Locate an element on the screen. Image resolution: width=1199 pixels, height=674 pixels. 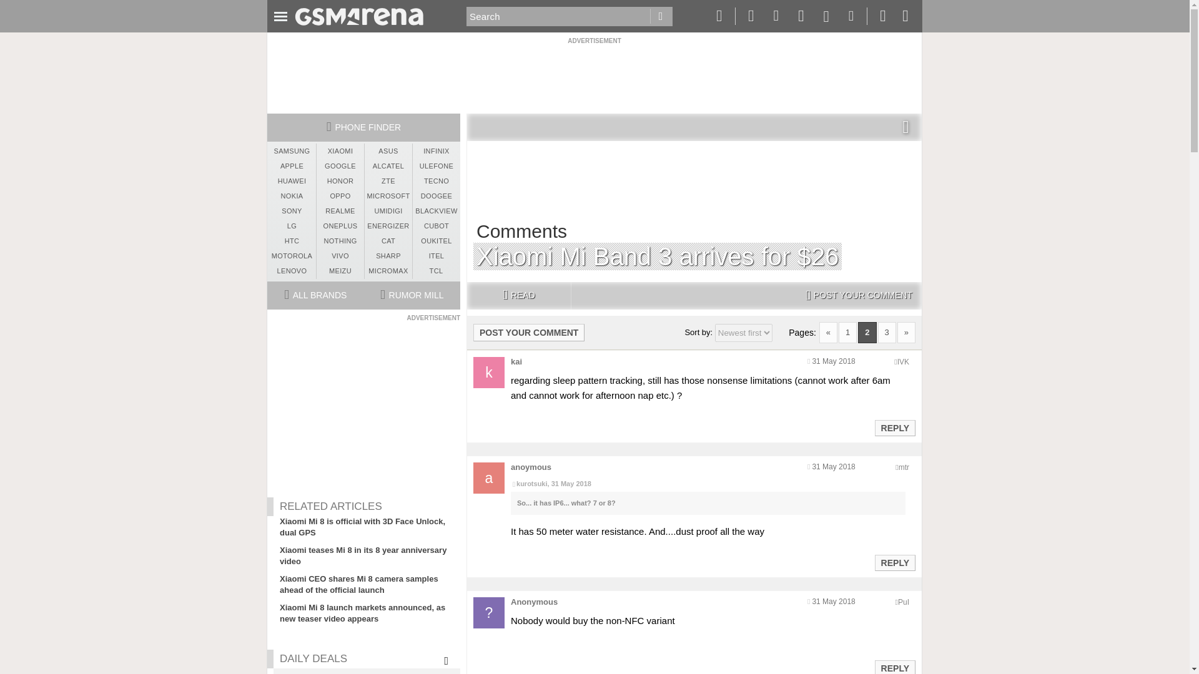
3 is located at coordinates (887, 332).